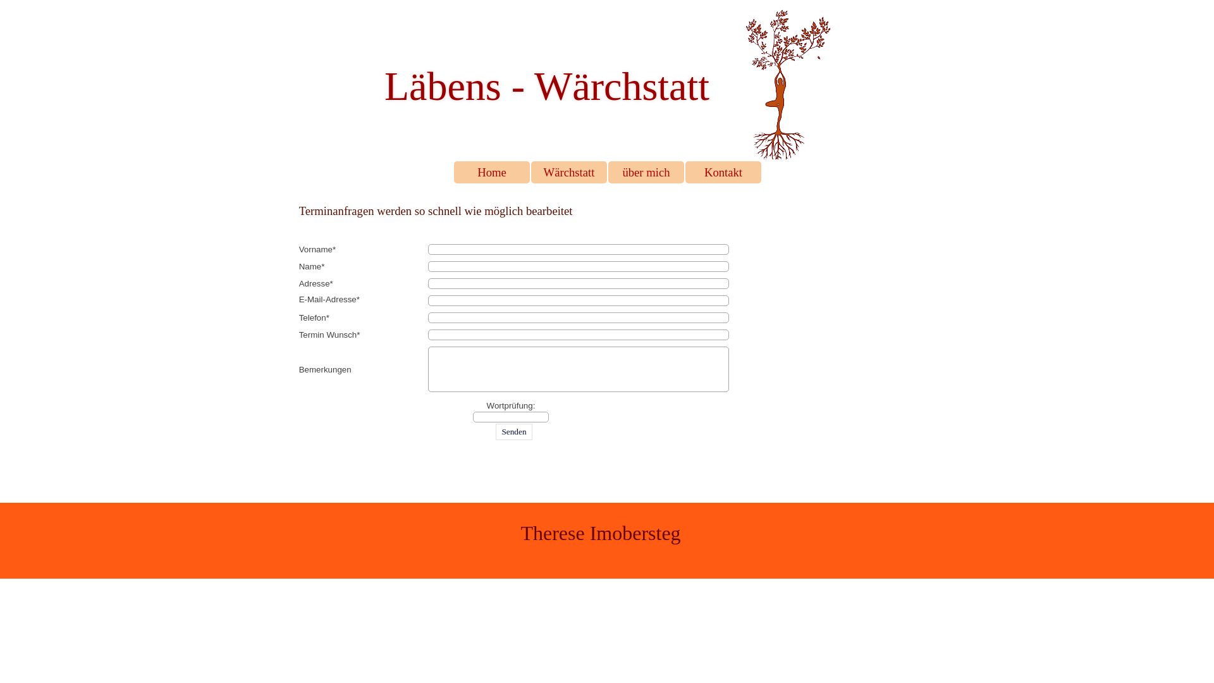  I want to click on Kontakt, so click(723, 172).